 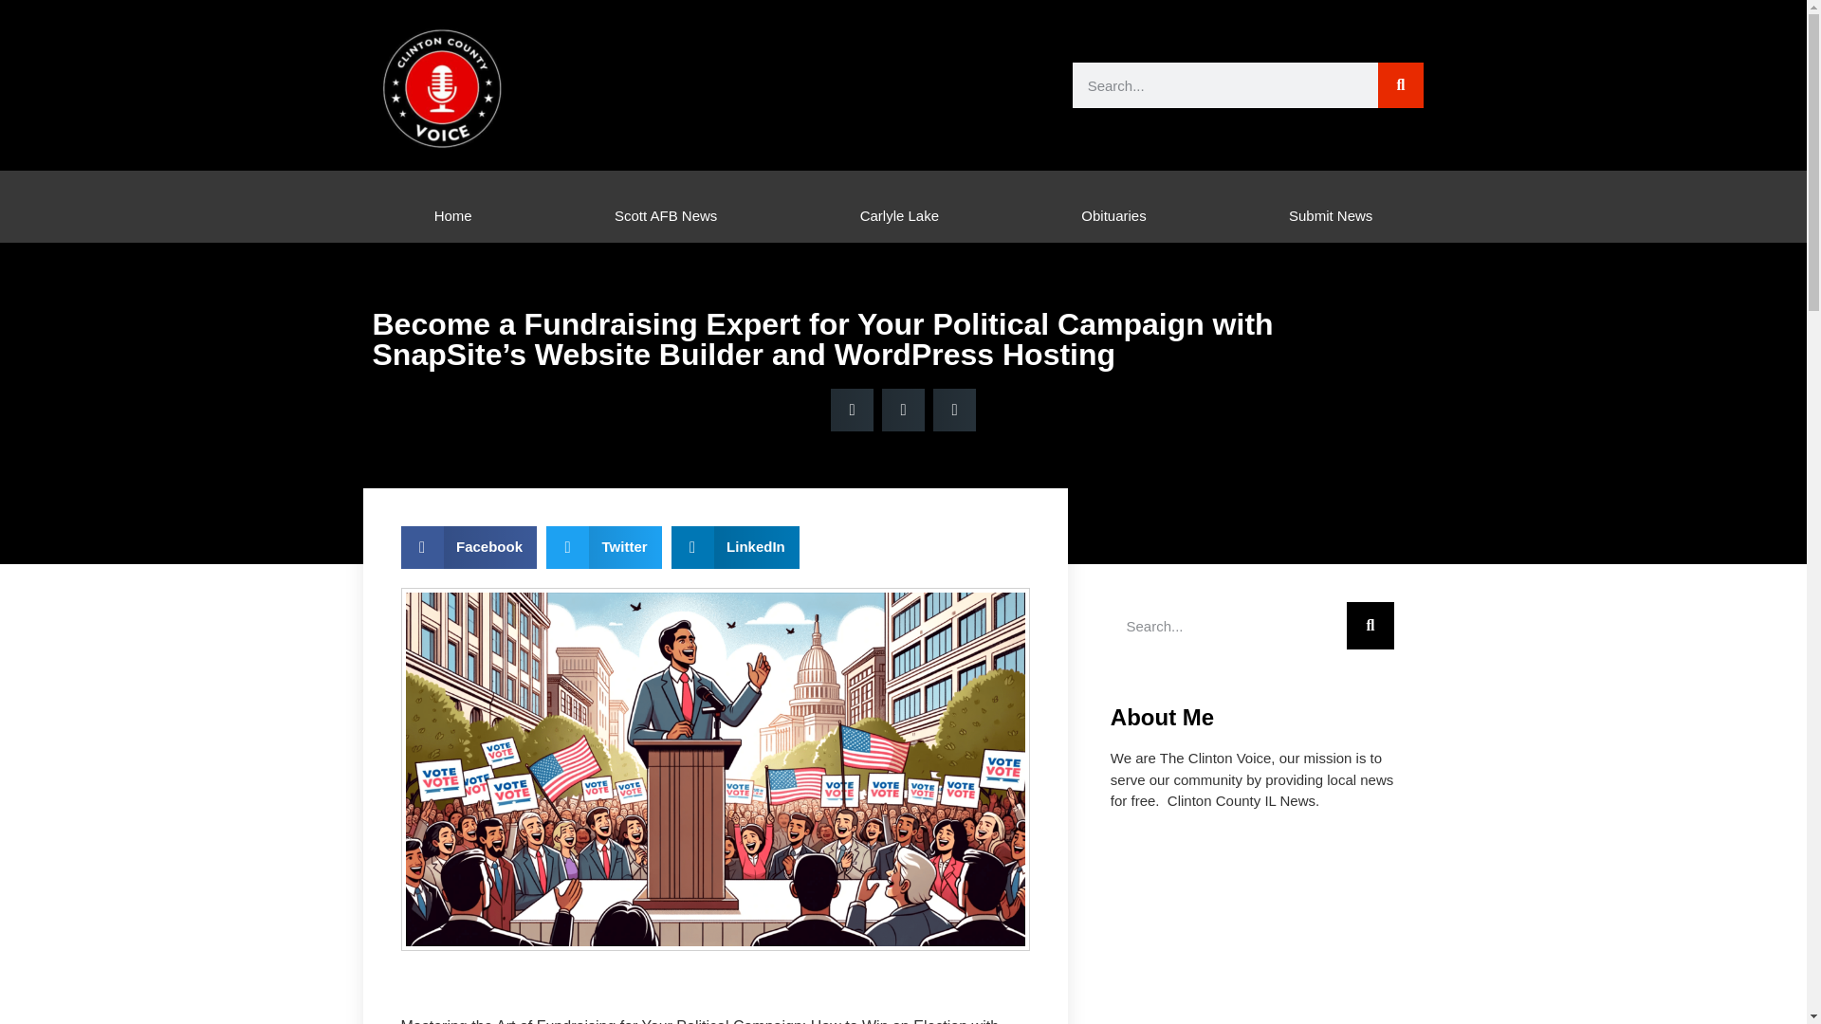 I want to click on Home, so click(x=452, y=215).